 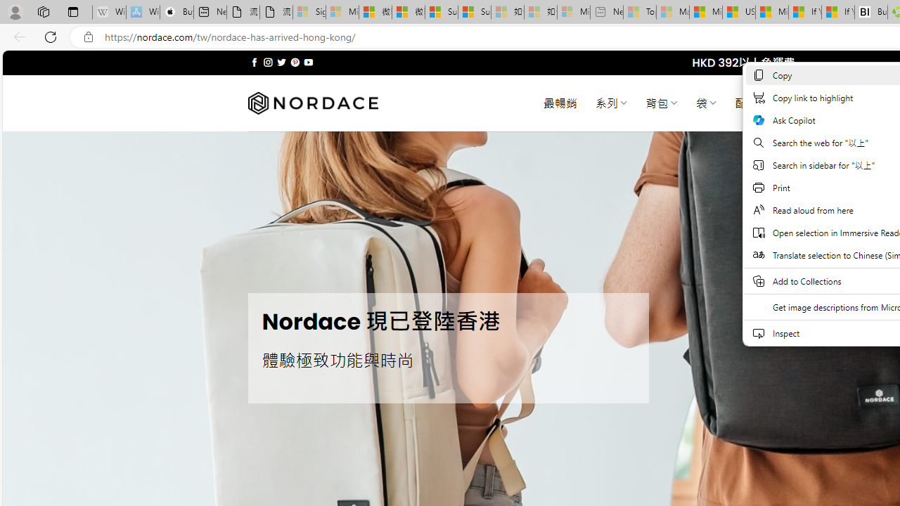 I want to click on US Heat Deaths Soared To Record High Last Year, so click(x=738, y=13).